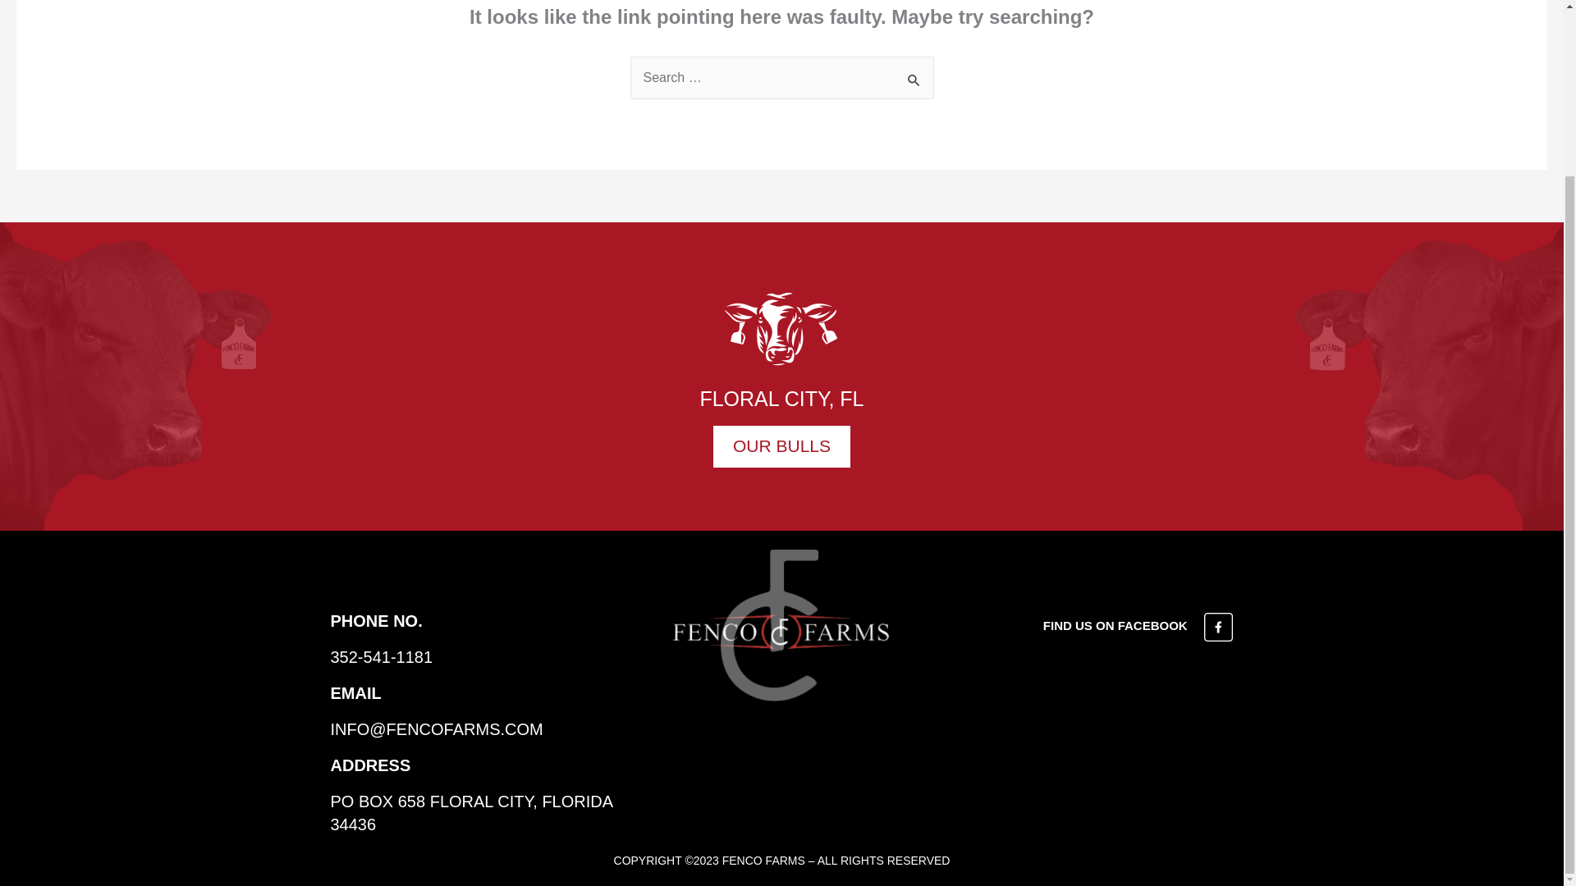  What do you see at coordinates (1138, 625) in the screenshot?
I see `FIND US ON FACEBOOK     ` at bounding box center [1138, 625].